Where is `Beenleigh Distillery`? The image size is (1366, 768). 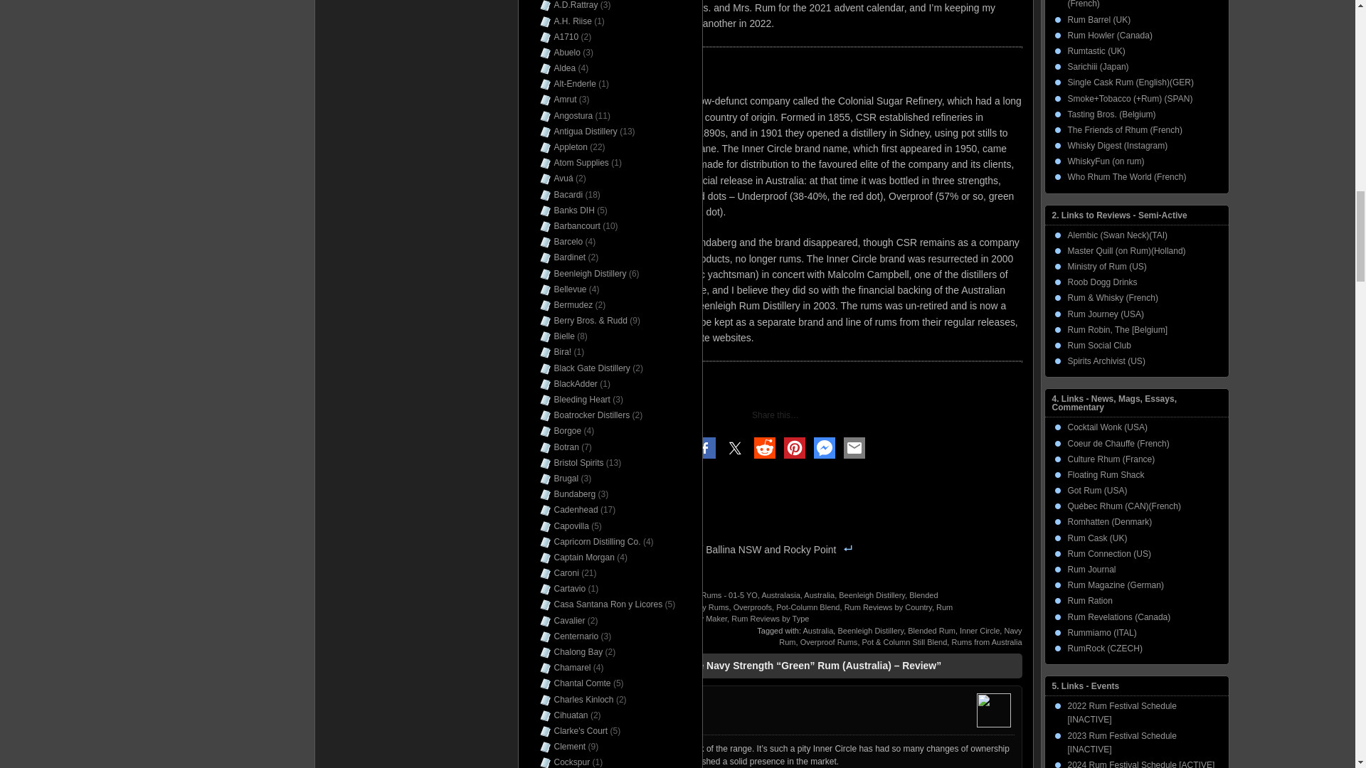 Beenleigh Distillery is located at coordinates (871, 594).